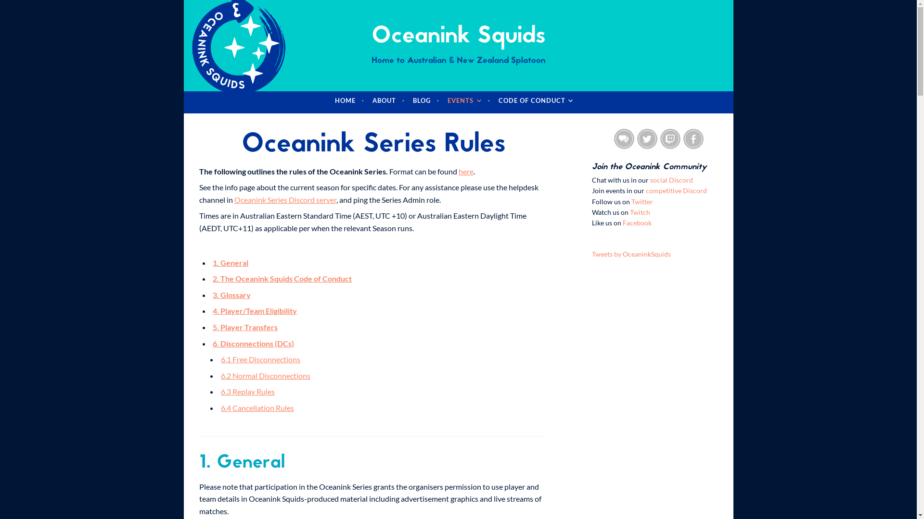  What do you see at coordinates (257, 408) in the screenshot?
I see `6.4 Cancellation Rules` at bounding box center [257, 408].